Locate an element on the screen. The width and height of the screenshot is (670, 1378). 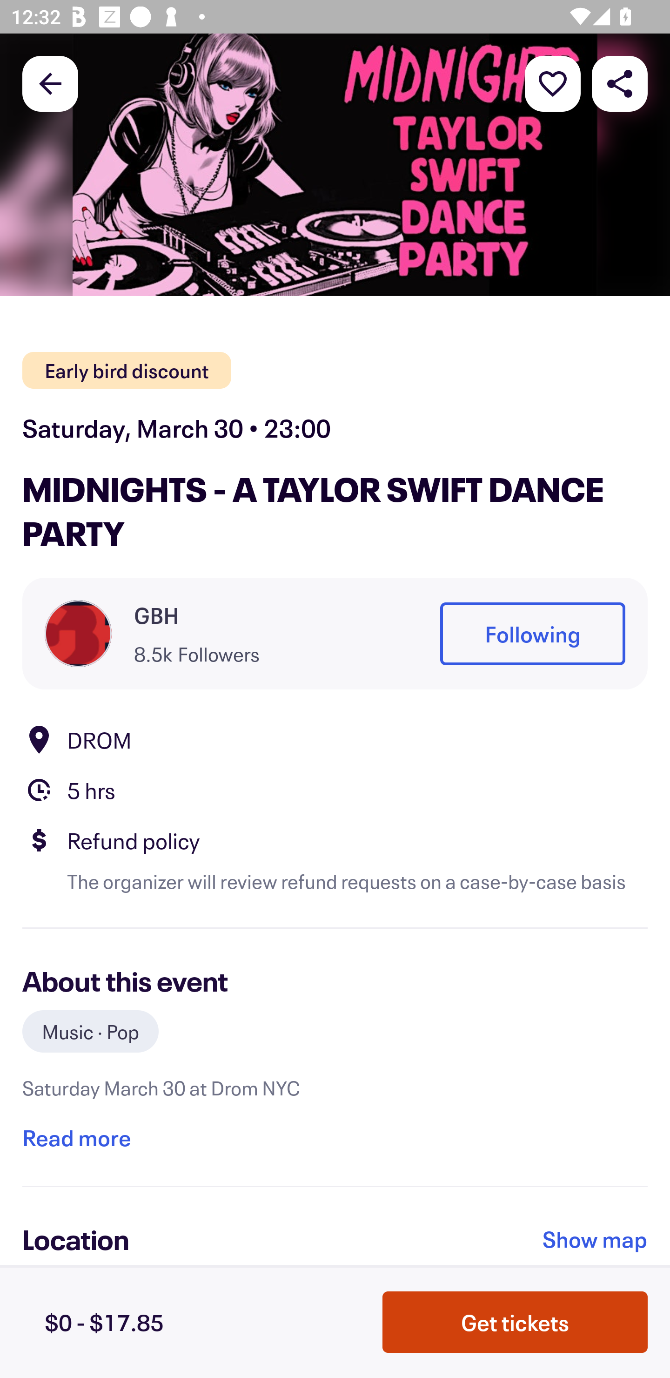
Read more is located at coordinates (76, 1137).